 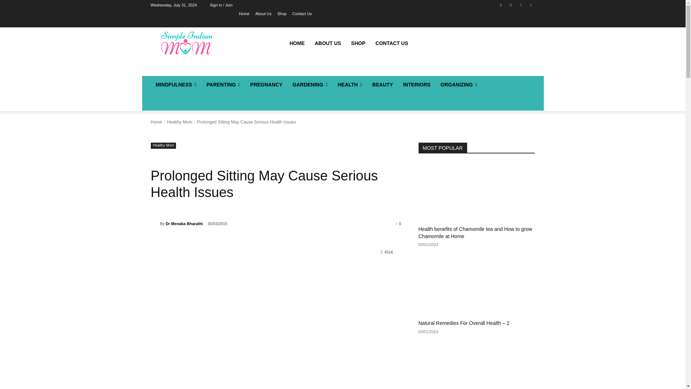 What do you see at coordinates (302, 13) in the screenshot?
I see `Contact Us` at bounding box center [302, 13].